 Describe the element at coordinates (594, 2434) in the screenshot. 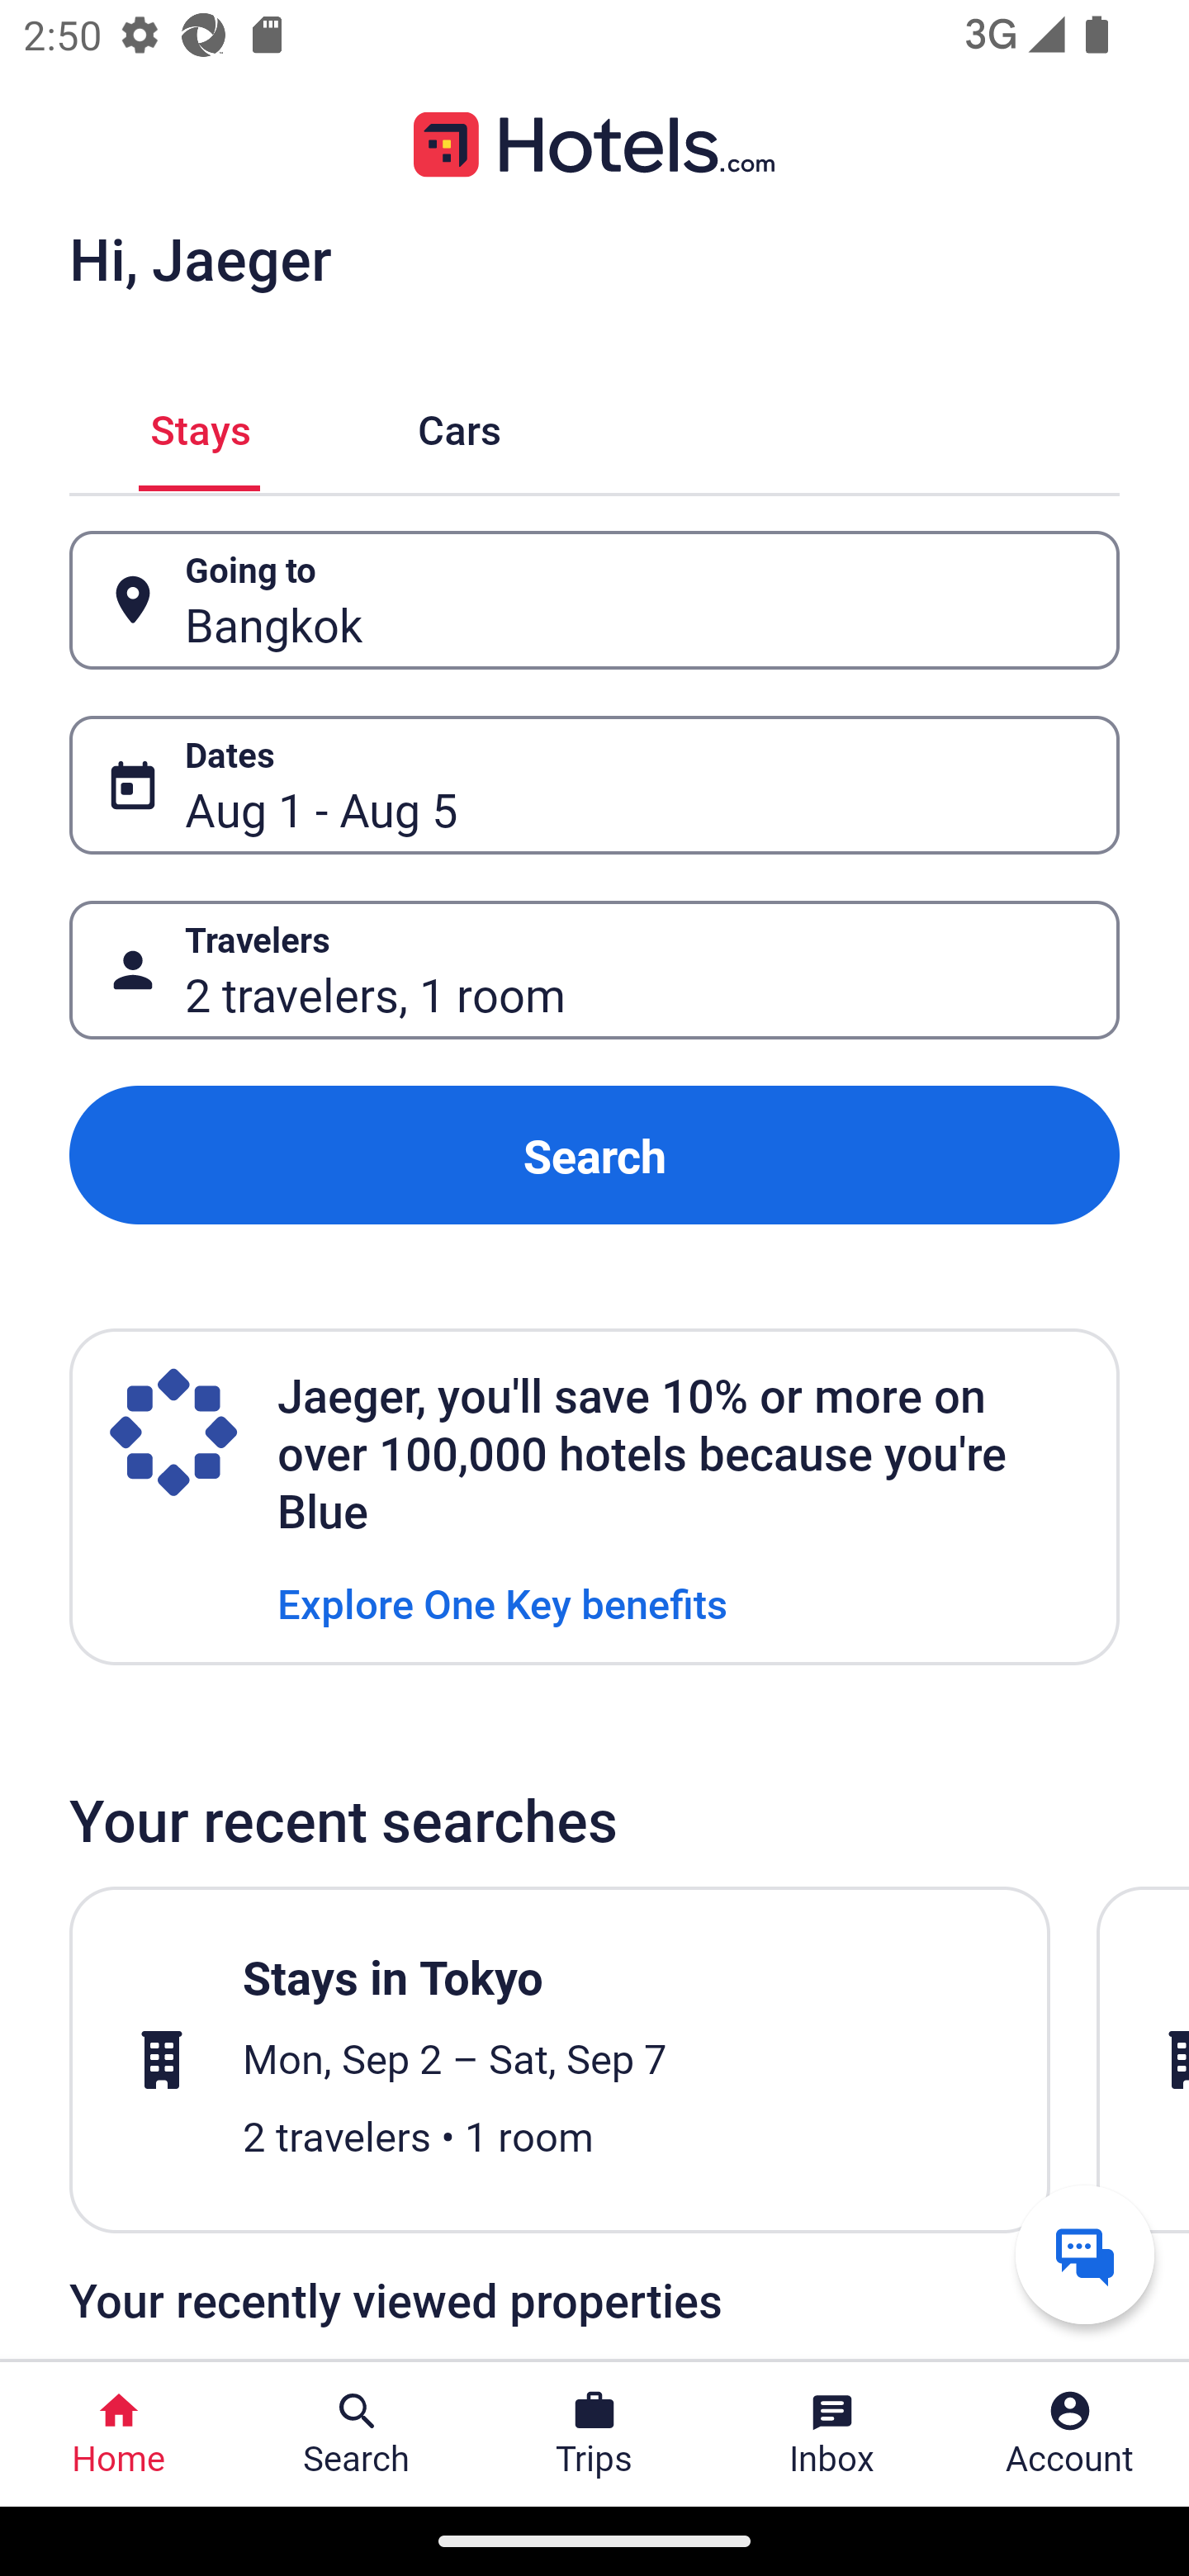

I see `Trips Trips Button` at that location.